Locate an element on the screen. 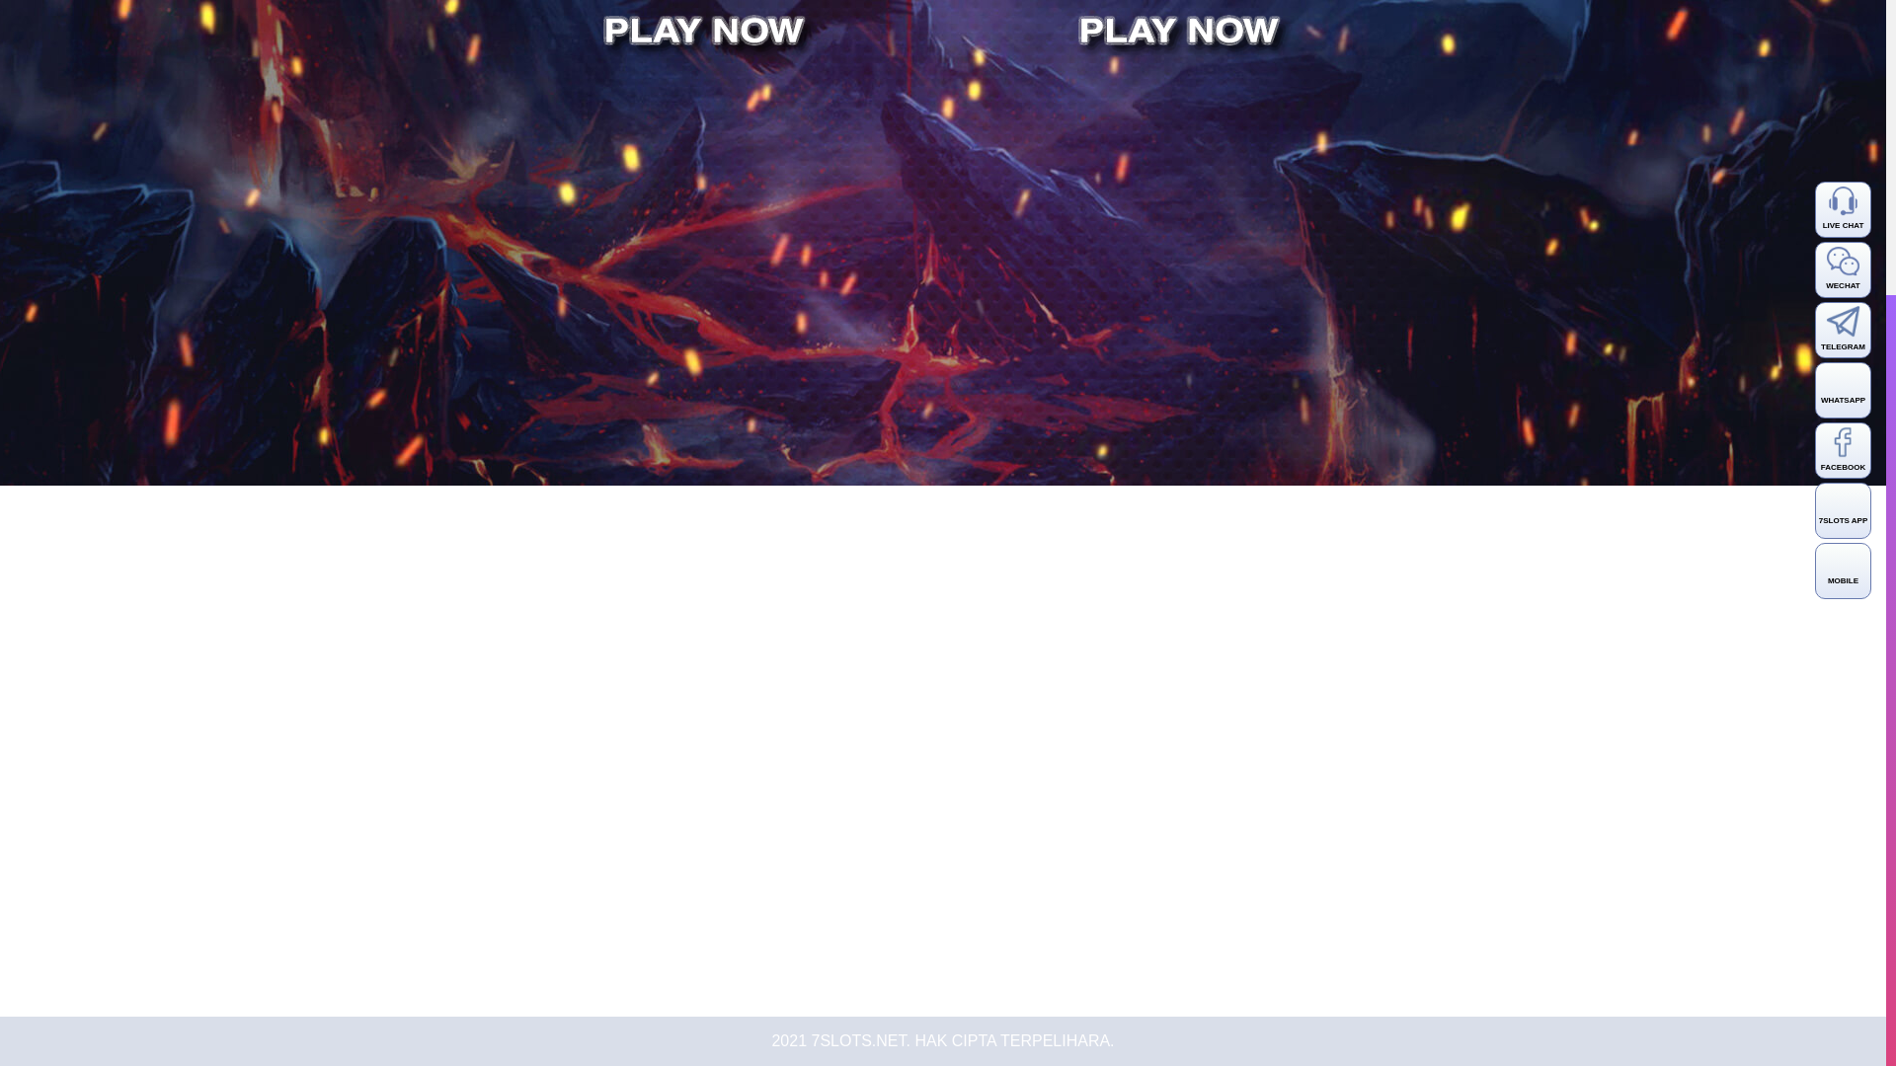 The height and width of the screenshot is (1066, 1896). FACEBOOK is located at coordinates (1843, 41).